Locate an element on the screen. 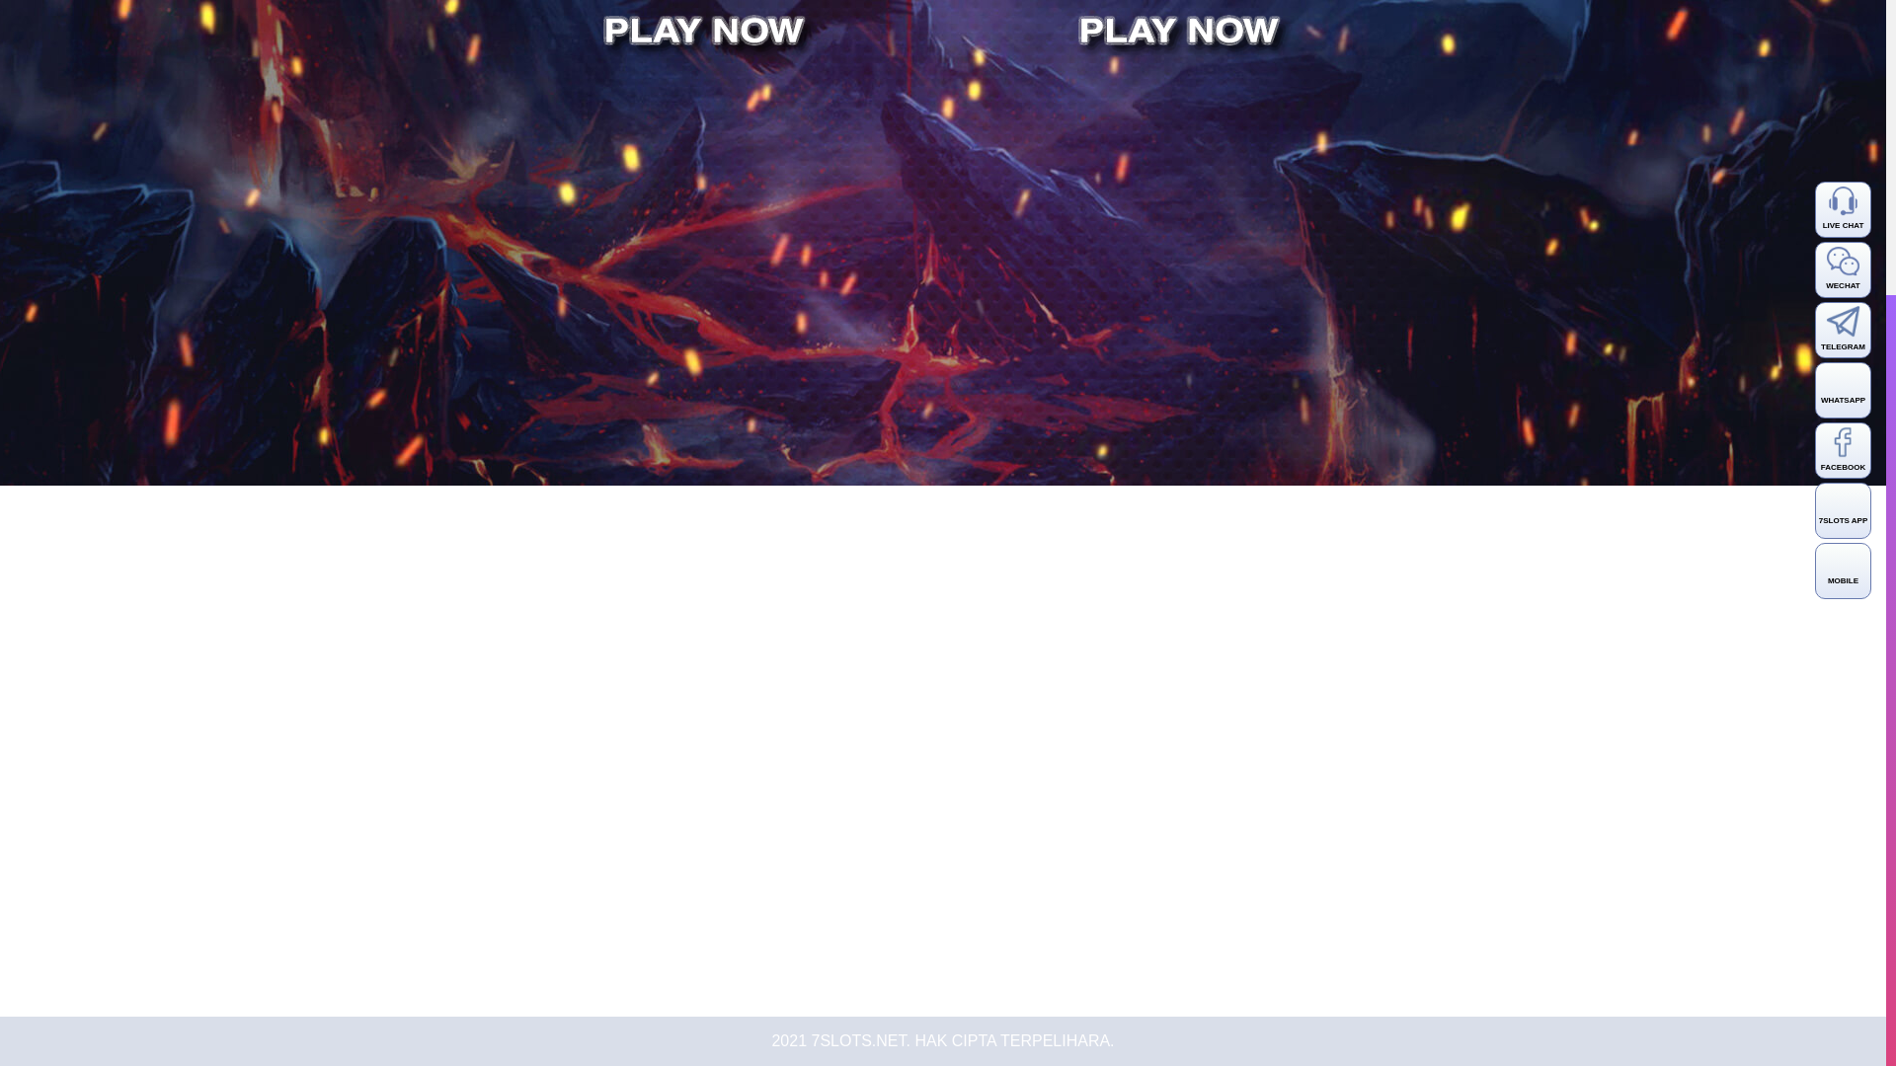 The height and width of the screenshot is (1066, 1896). FACEBOOK is located at coordinates (1843, 41).